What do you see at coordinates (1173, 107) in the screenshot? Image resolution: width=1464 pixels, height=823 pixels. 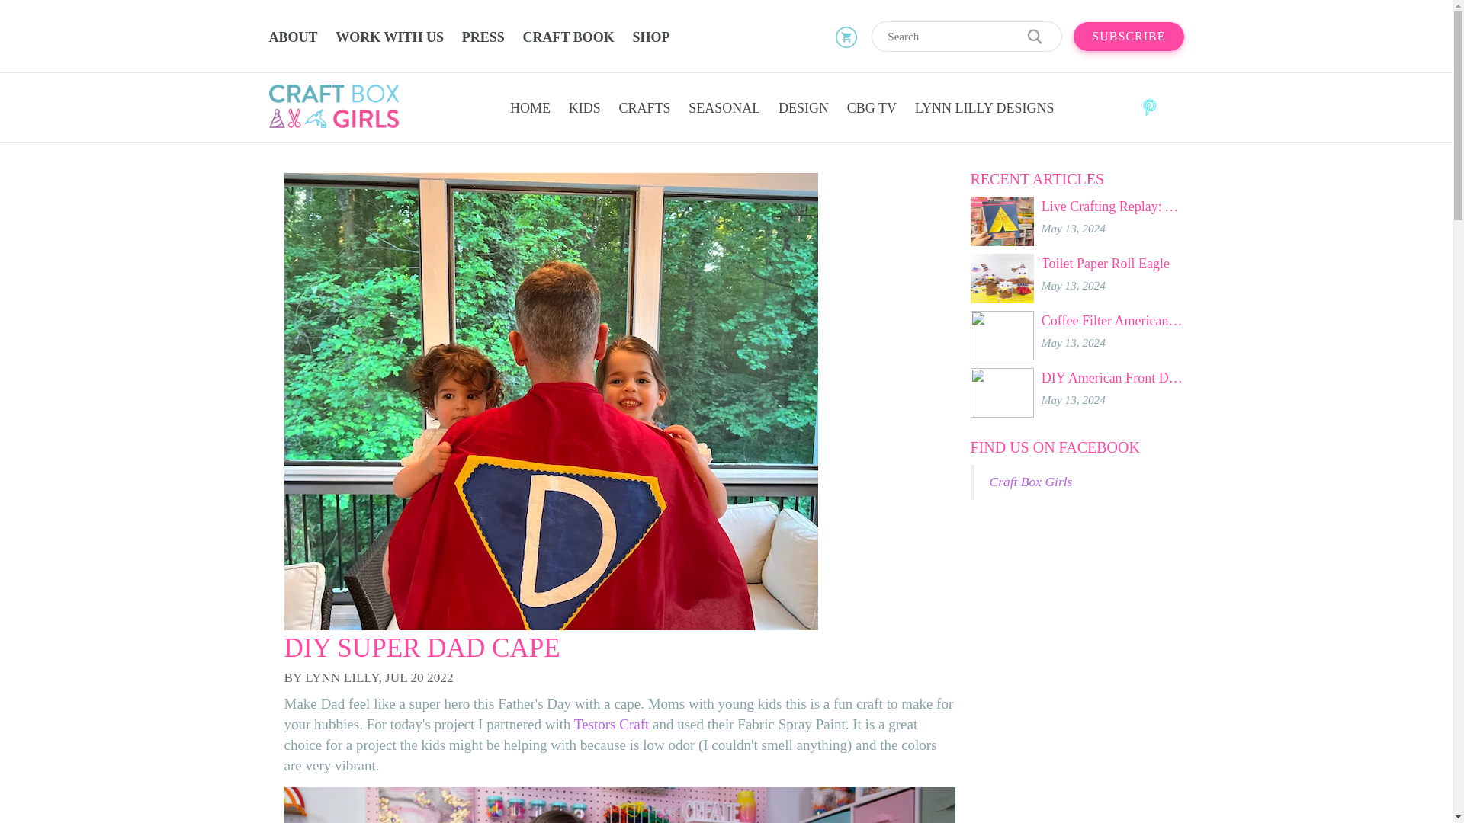 I see `Craft Box Girls on YouTube` at bounding box center [1173, 107].